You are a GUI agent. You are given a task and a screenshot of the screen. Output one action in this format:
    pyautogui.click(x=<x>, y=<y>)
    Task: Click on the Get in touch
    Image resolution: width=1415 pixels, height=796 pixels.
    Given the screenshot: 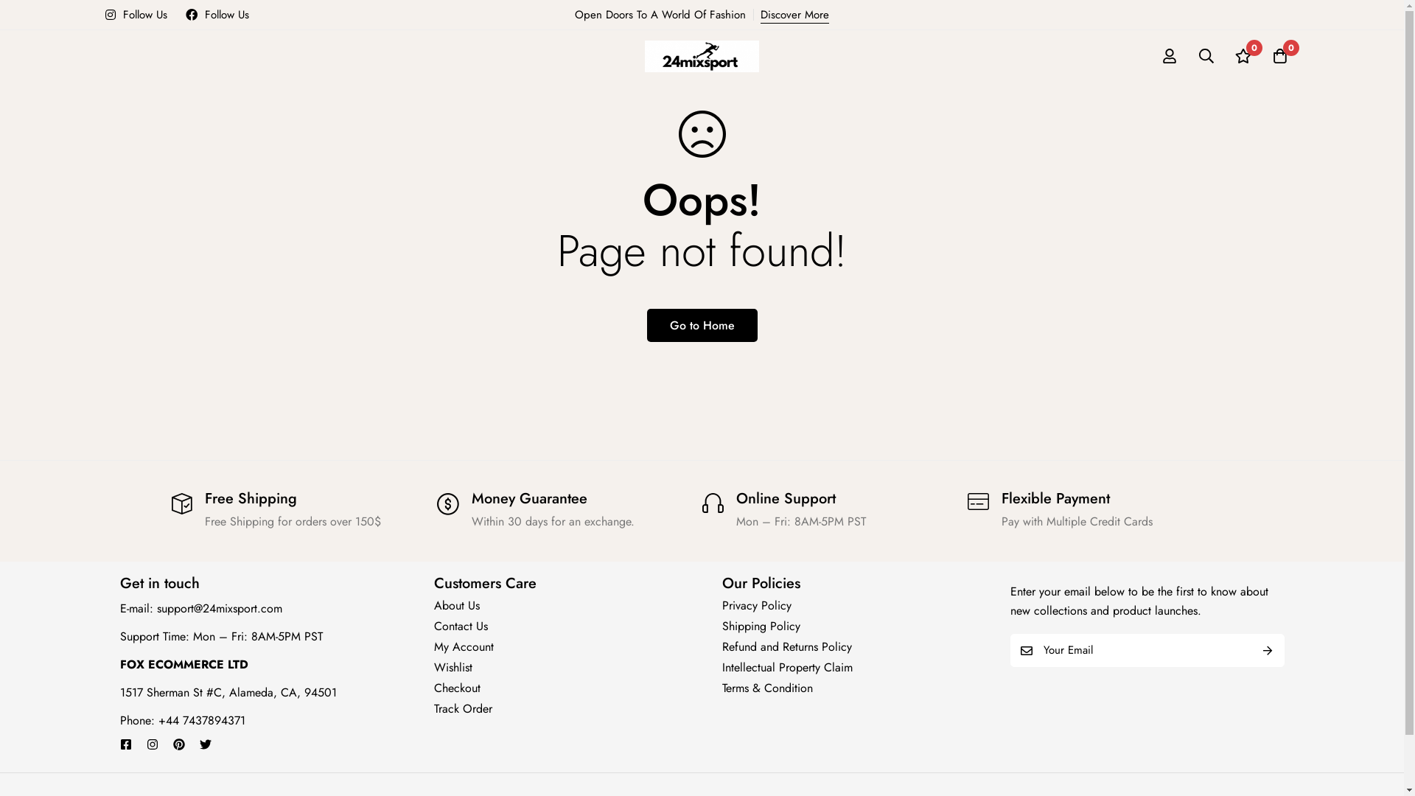 What is the action you would take?
    pyautogui.click(x=159, y=584)
    